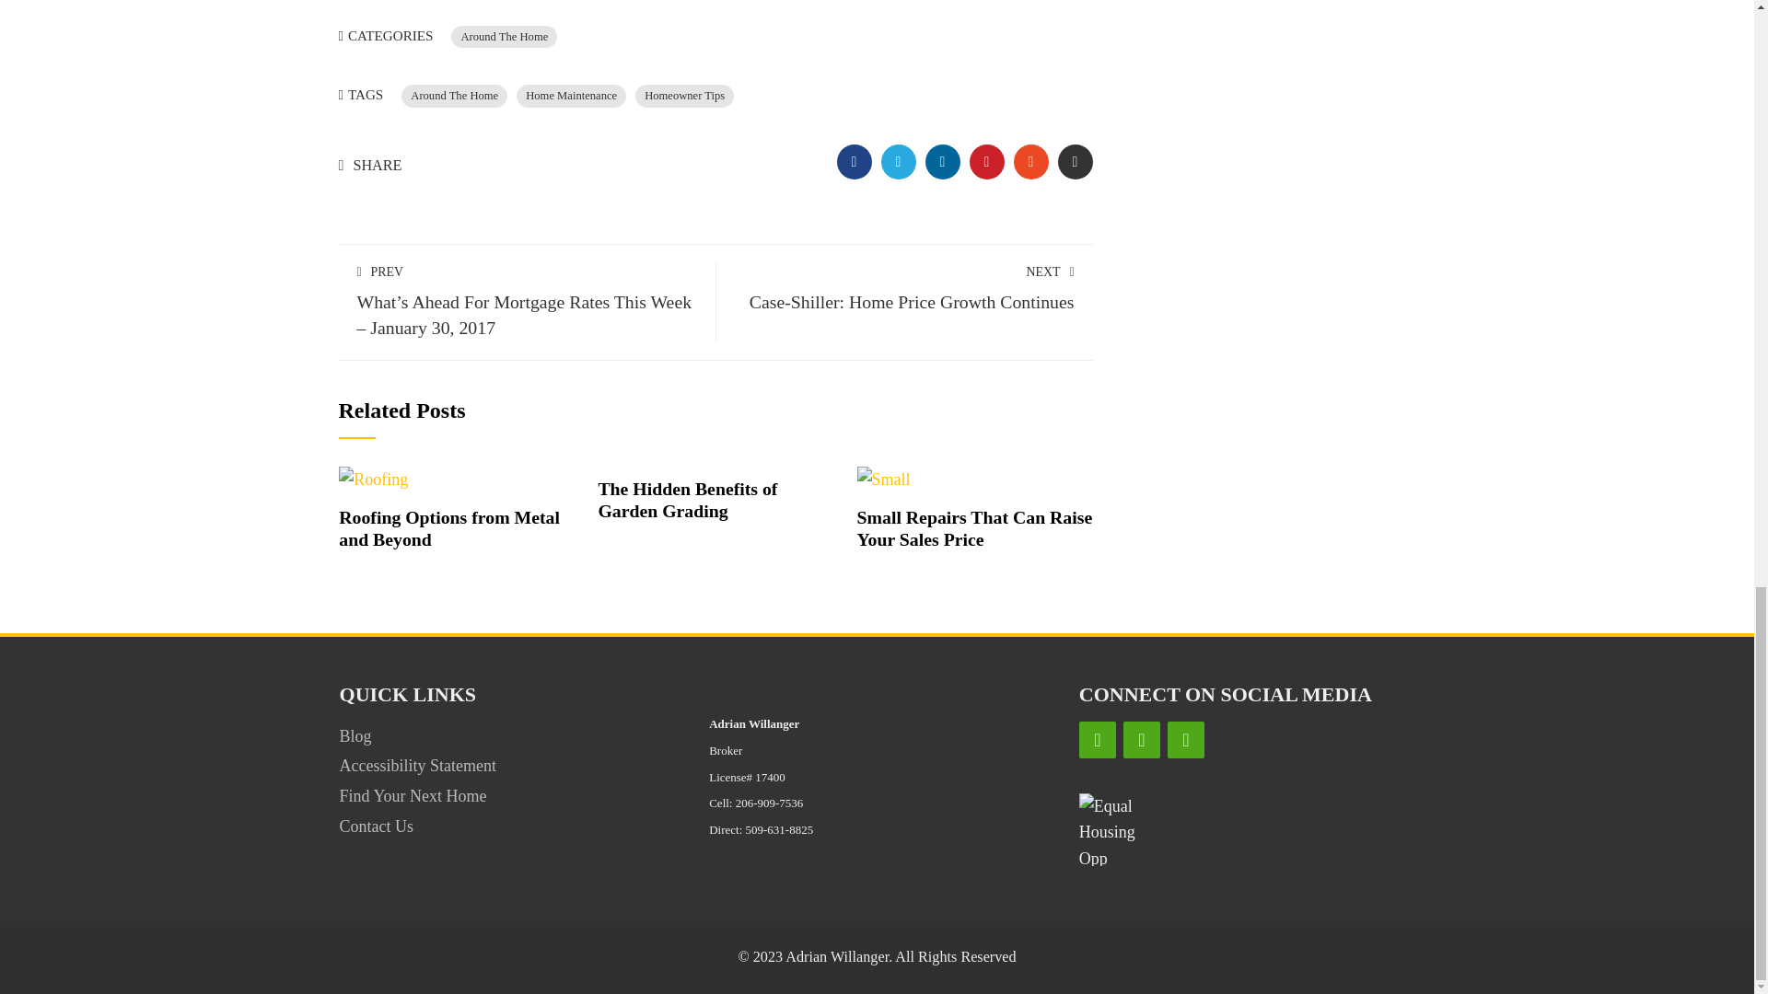 Image resolution: width=1768 pixels, height=994 pixels. Describe the element at coordinates (571, 96) in the screenshot. I see `Home Maintenance` at that location.